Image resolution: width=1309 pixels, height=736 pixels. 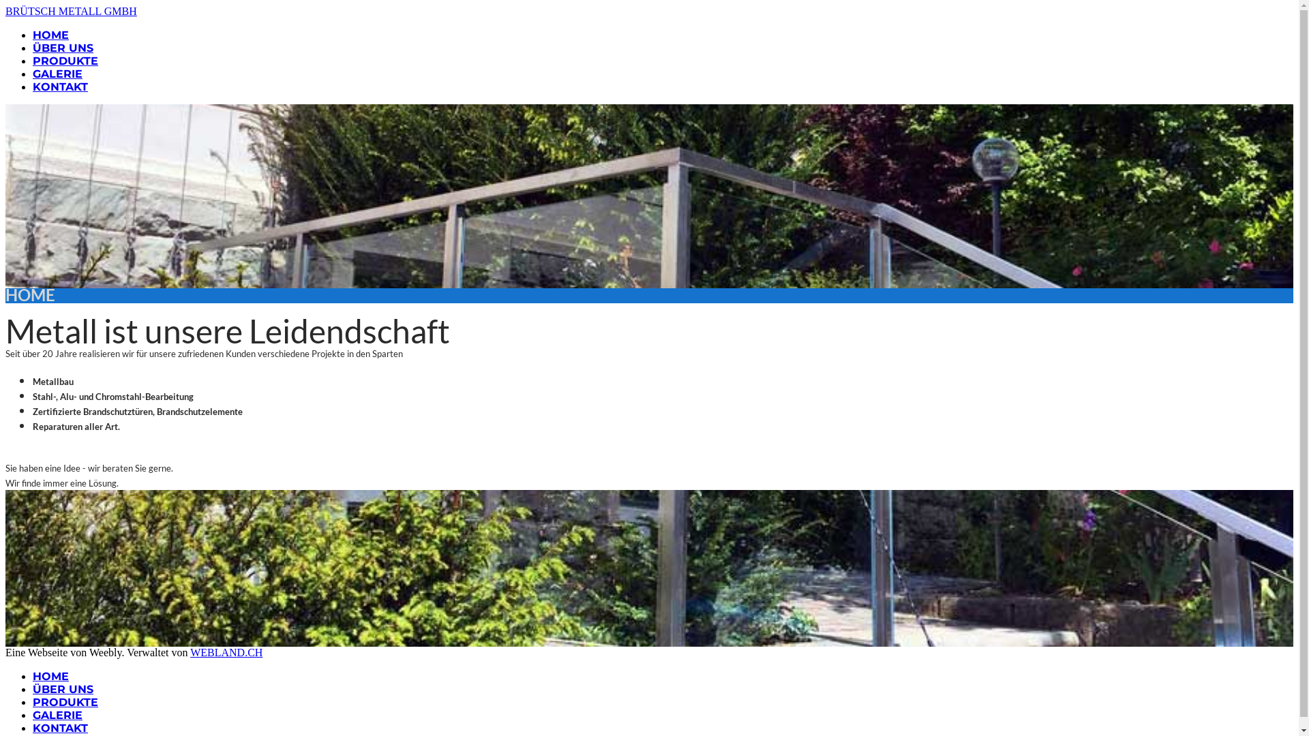 What do you see at coordinates (57, 716) in the screenshot?
I see `GALERIE` at bounding box center [57, 716].